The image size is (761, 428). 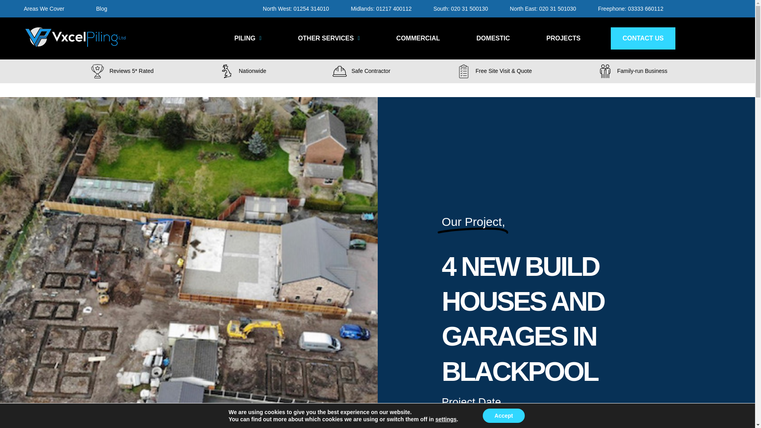 I want to click on Areas We Cover, so click(x=44, y=9).